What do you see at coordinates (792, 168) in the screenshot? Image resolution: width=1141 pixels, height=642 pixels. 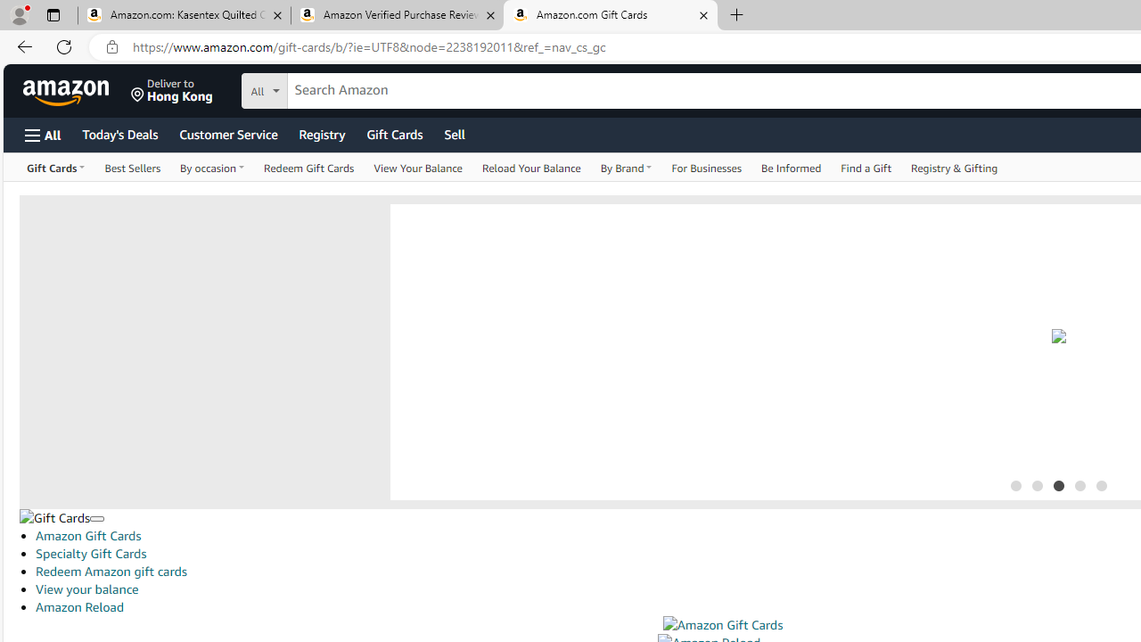 I see `Be Informed` at bounding box center [792, 168].